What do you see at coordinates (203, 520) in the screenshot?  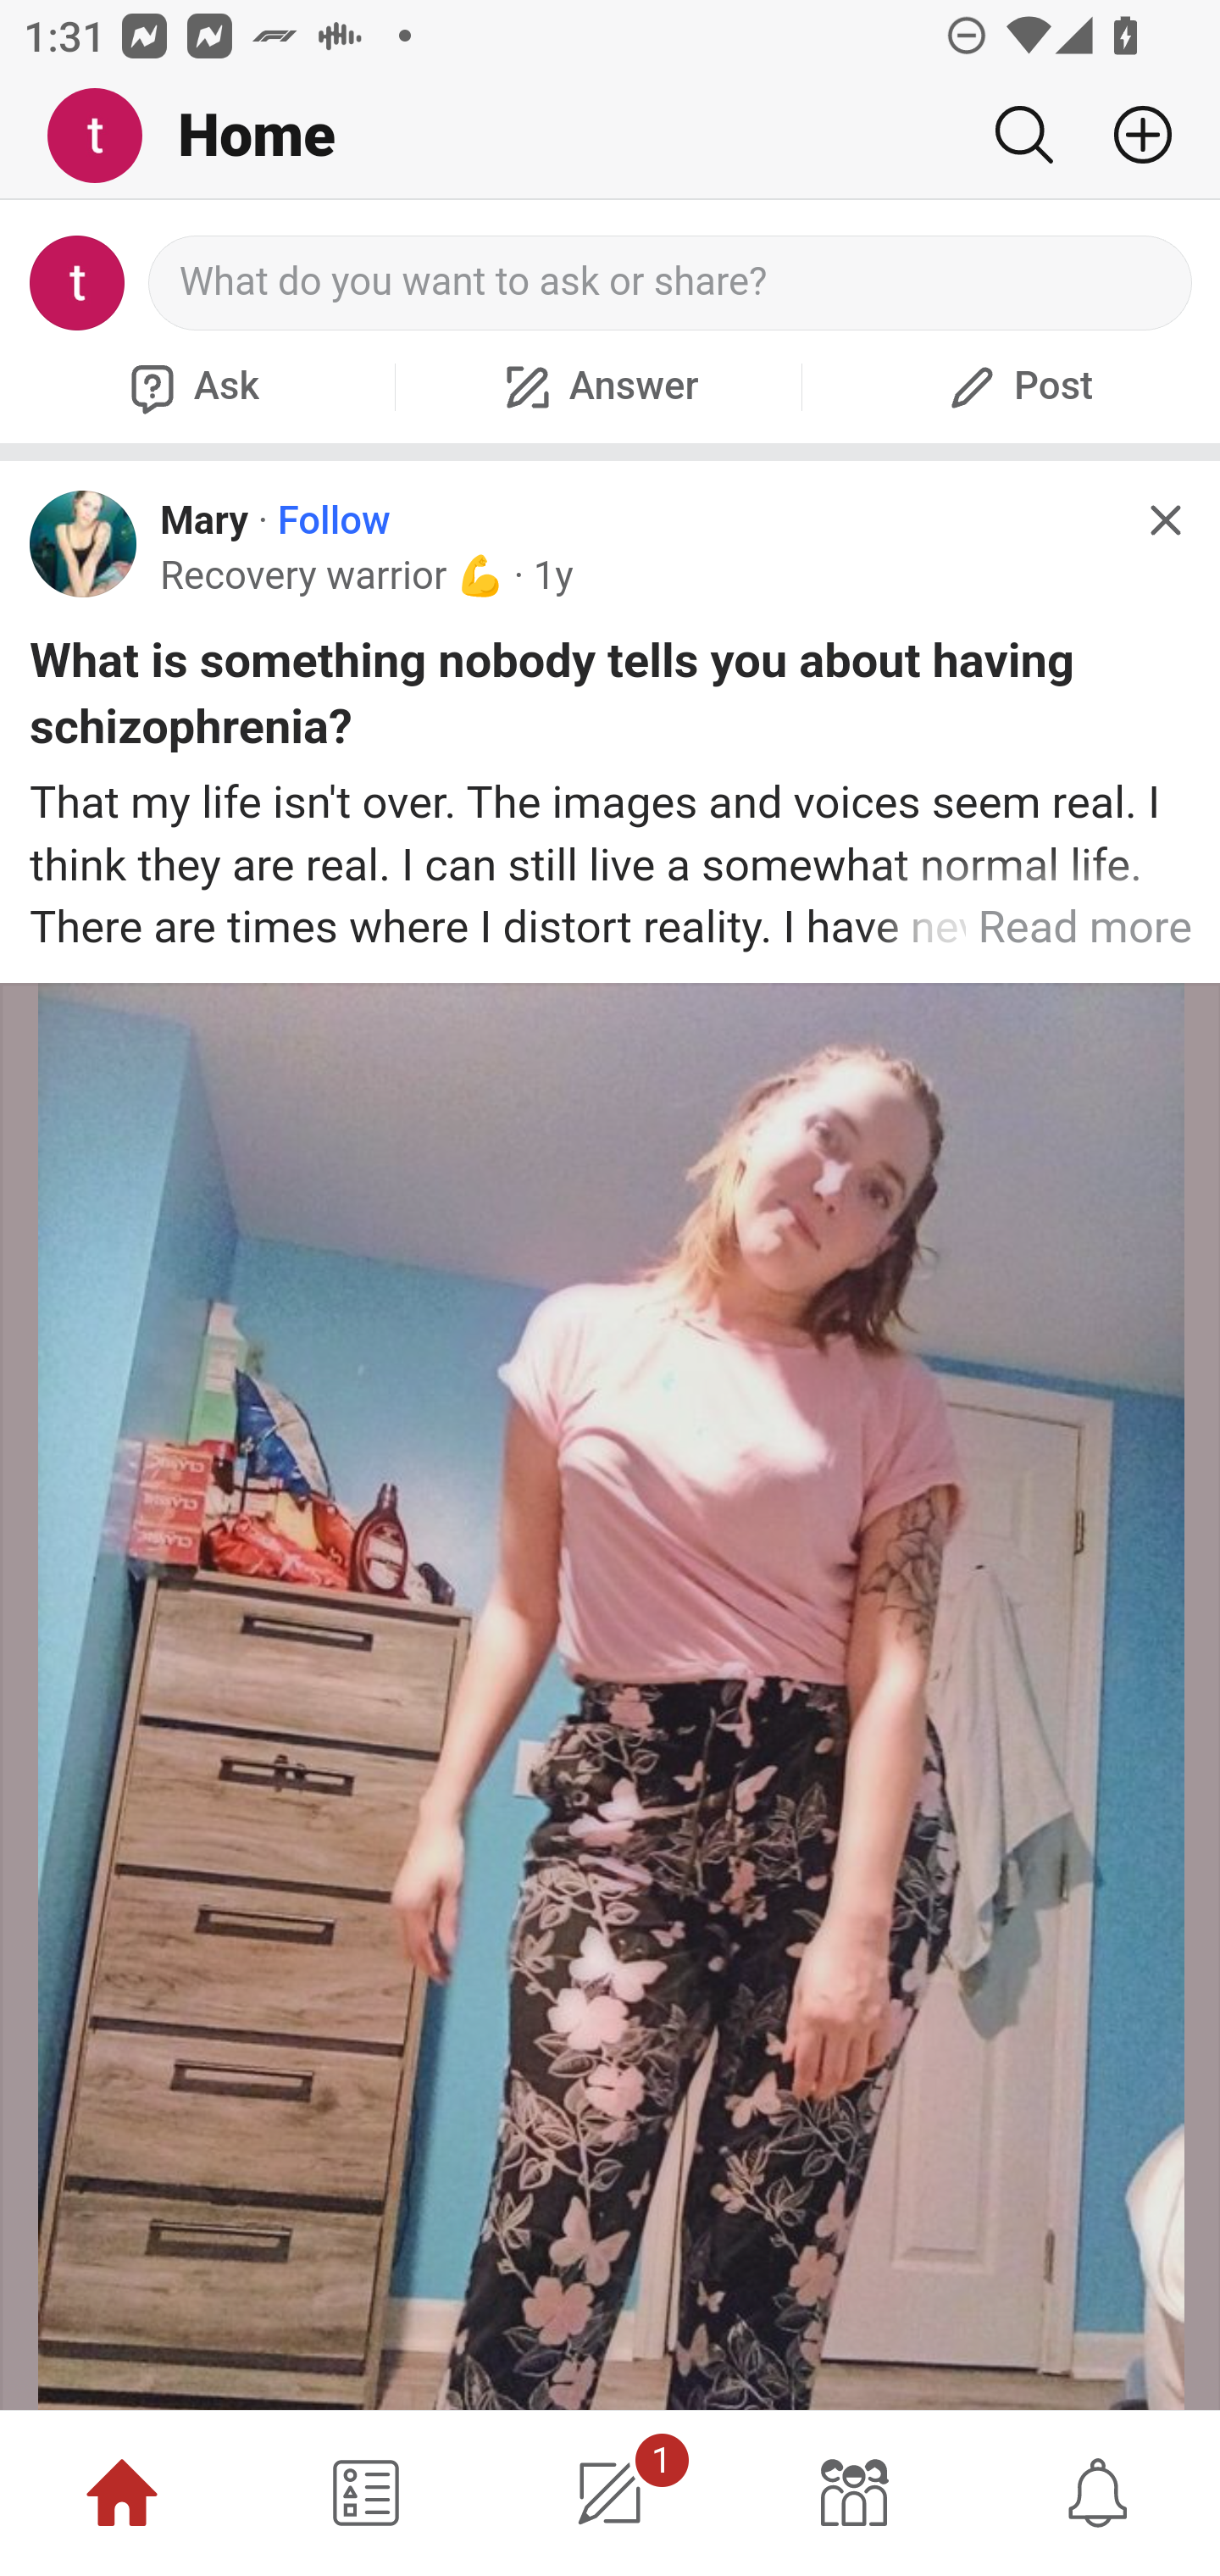 I see `Mary` at bounding box center [203, 520].